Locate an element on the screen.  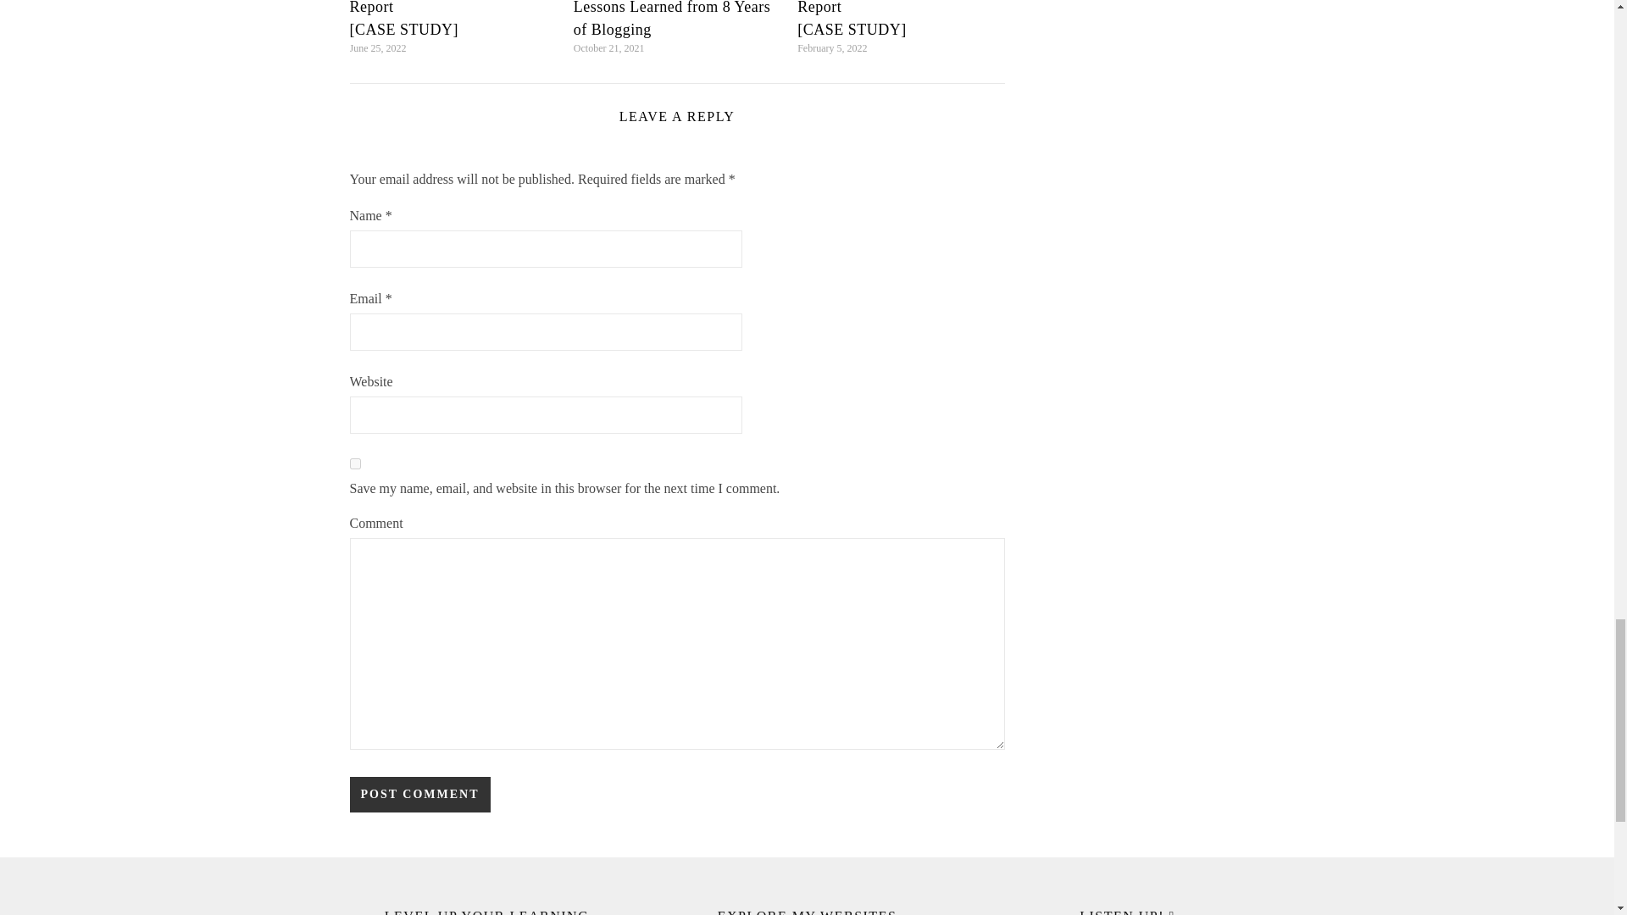
yes is located at coordinates (354, 464).